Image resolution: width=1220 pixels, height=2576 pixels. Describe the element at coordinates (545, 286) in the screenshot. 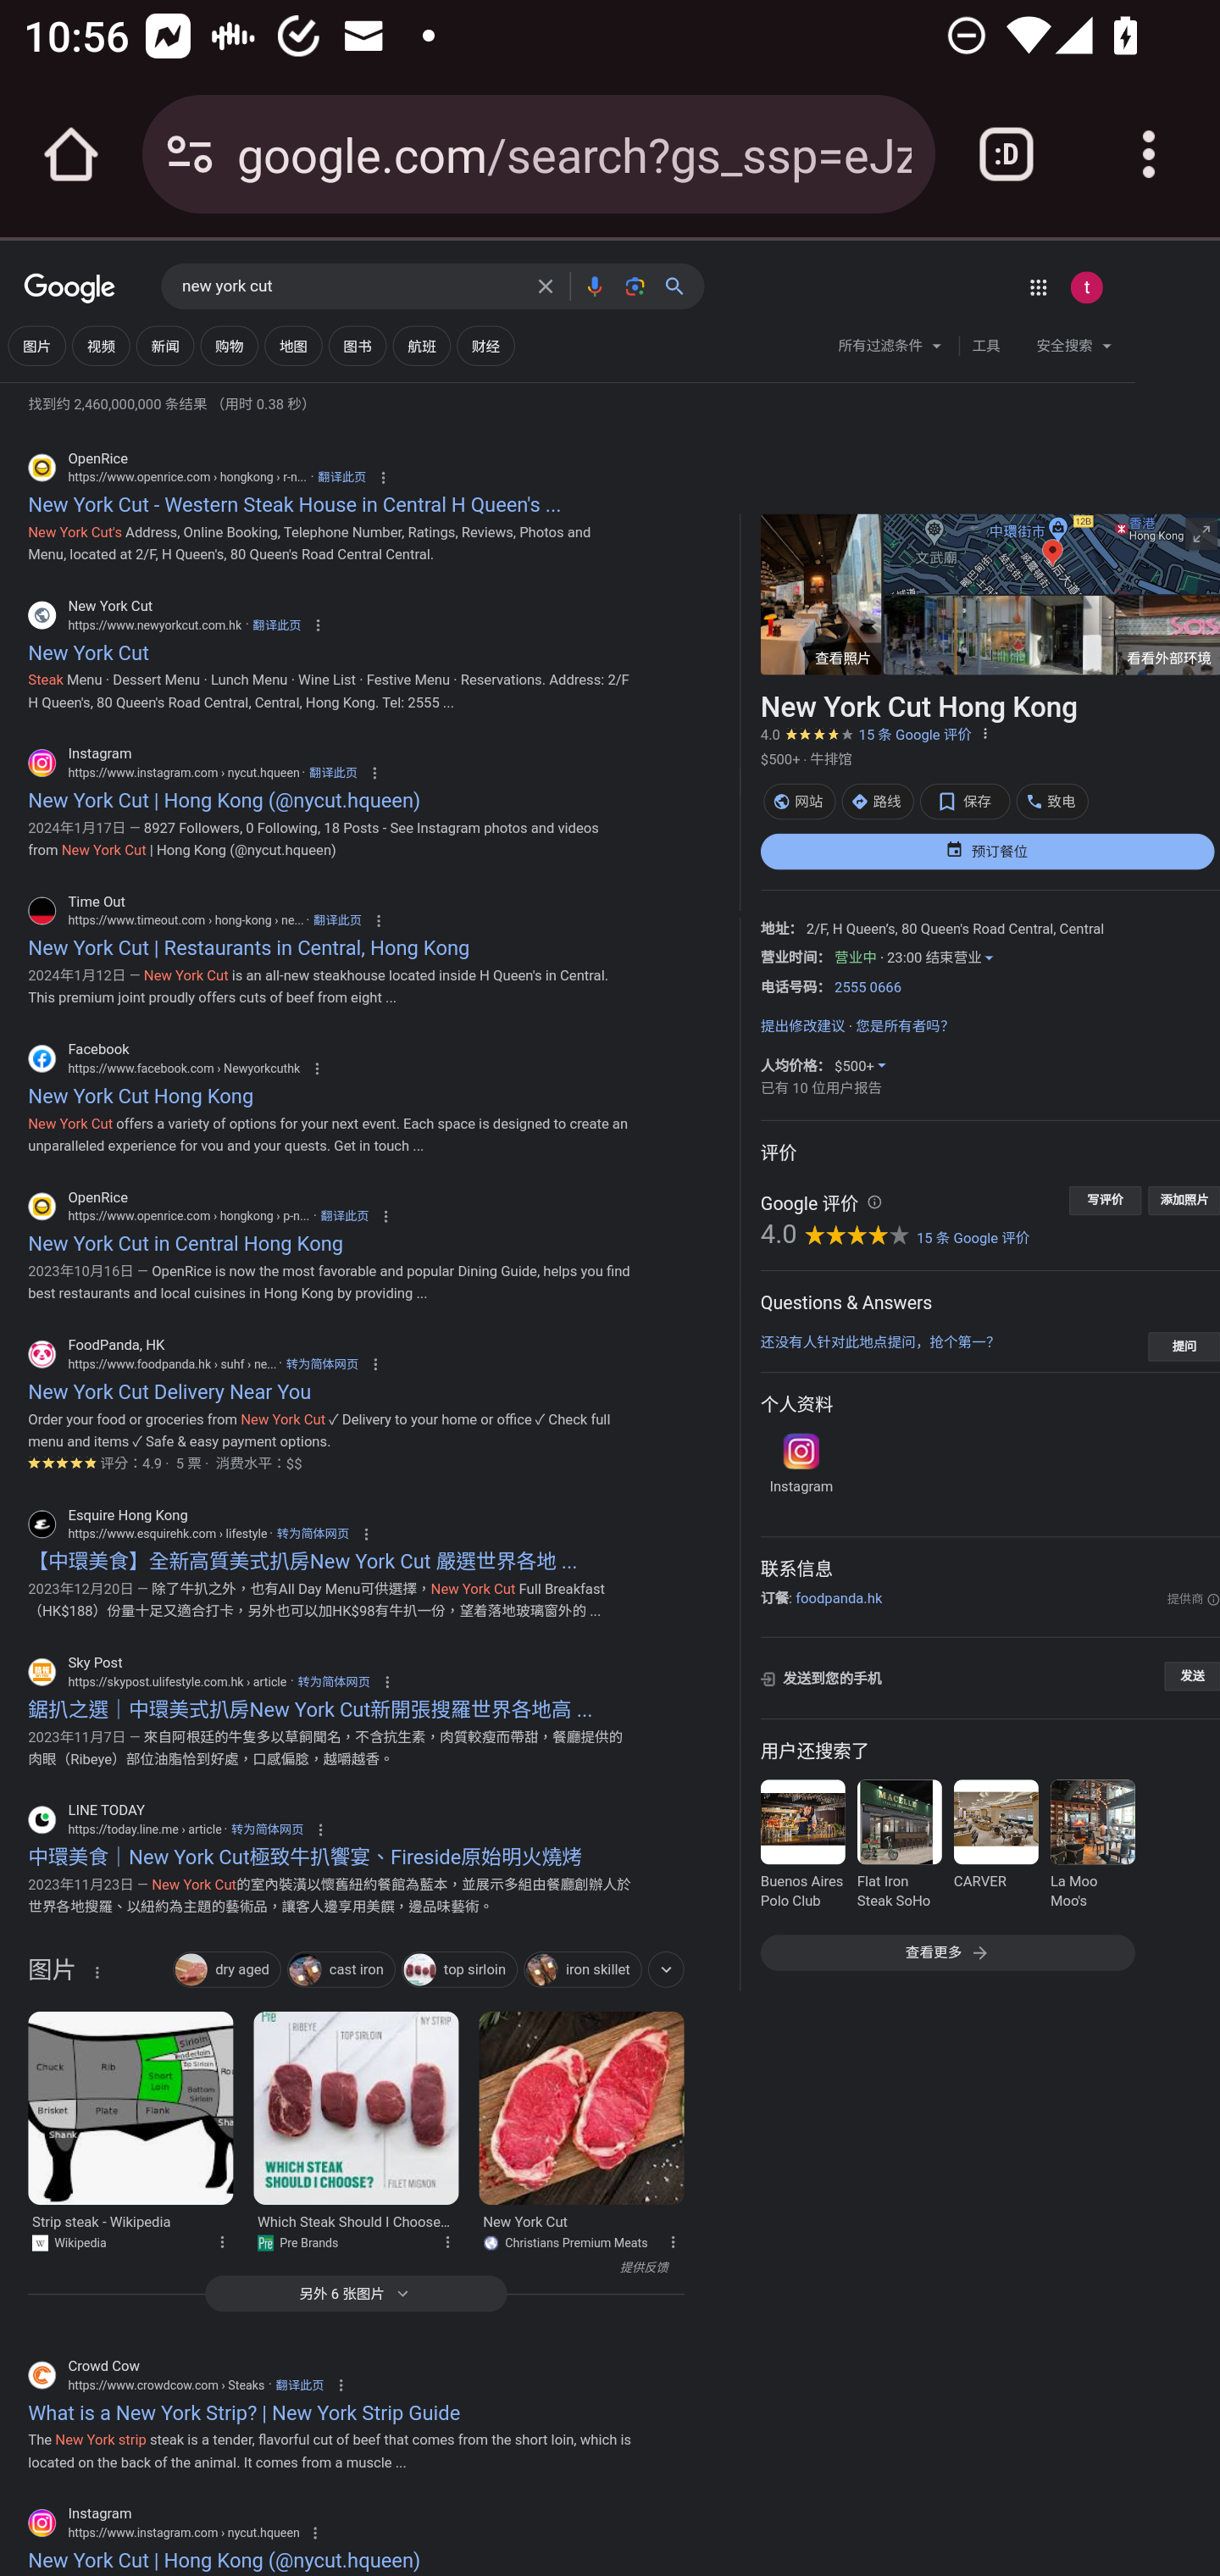

I see `清除` at that location.